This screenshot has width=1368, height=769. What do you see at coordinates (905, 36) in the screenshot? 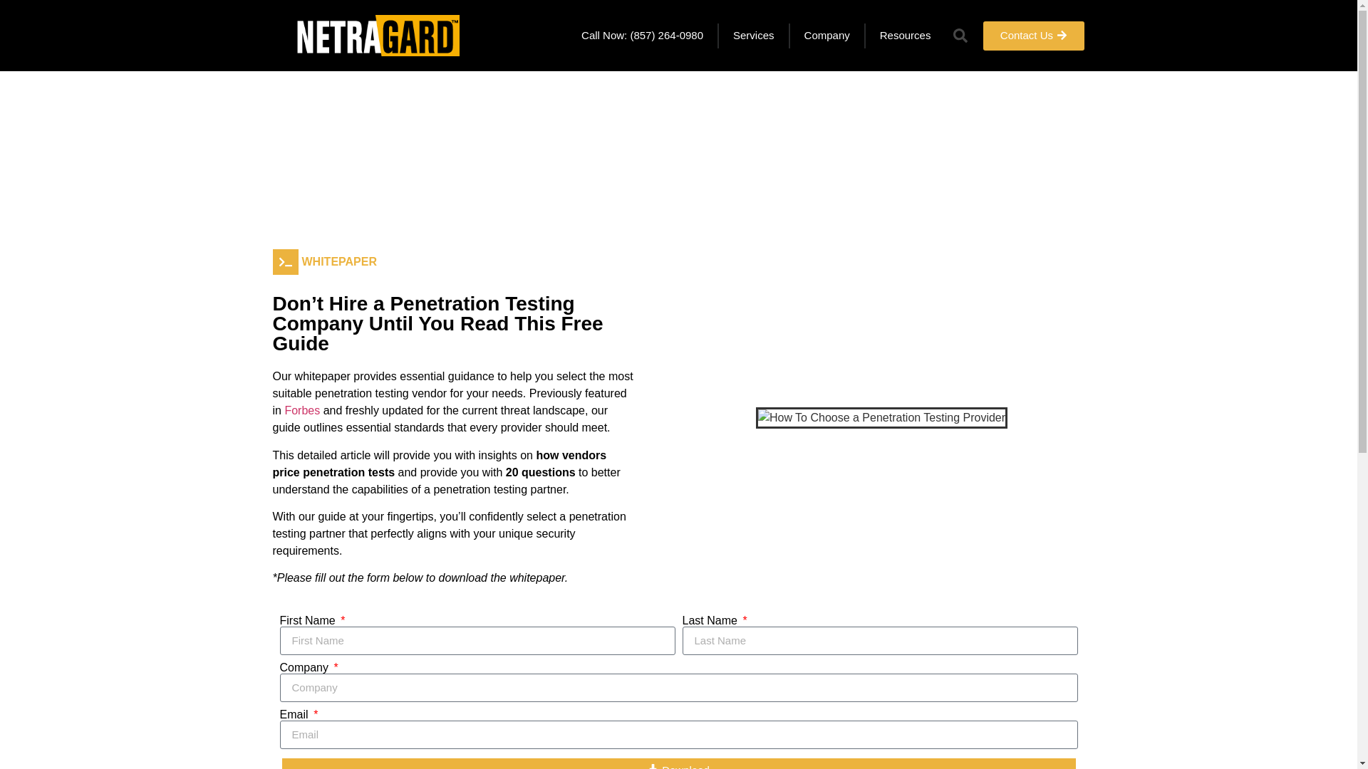
I see `Resources` at bounding box center [905, 36].